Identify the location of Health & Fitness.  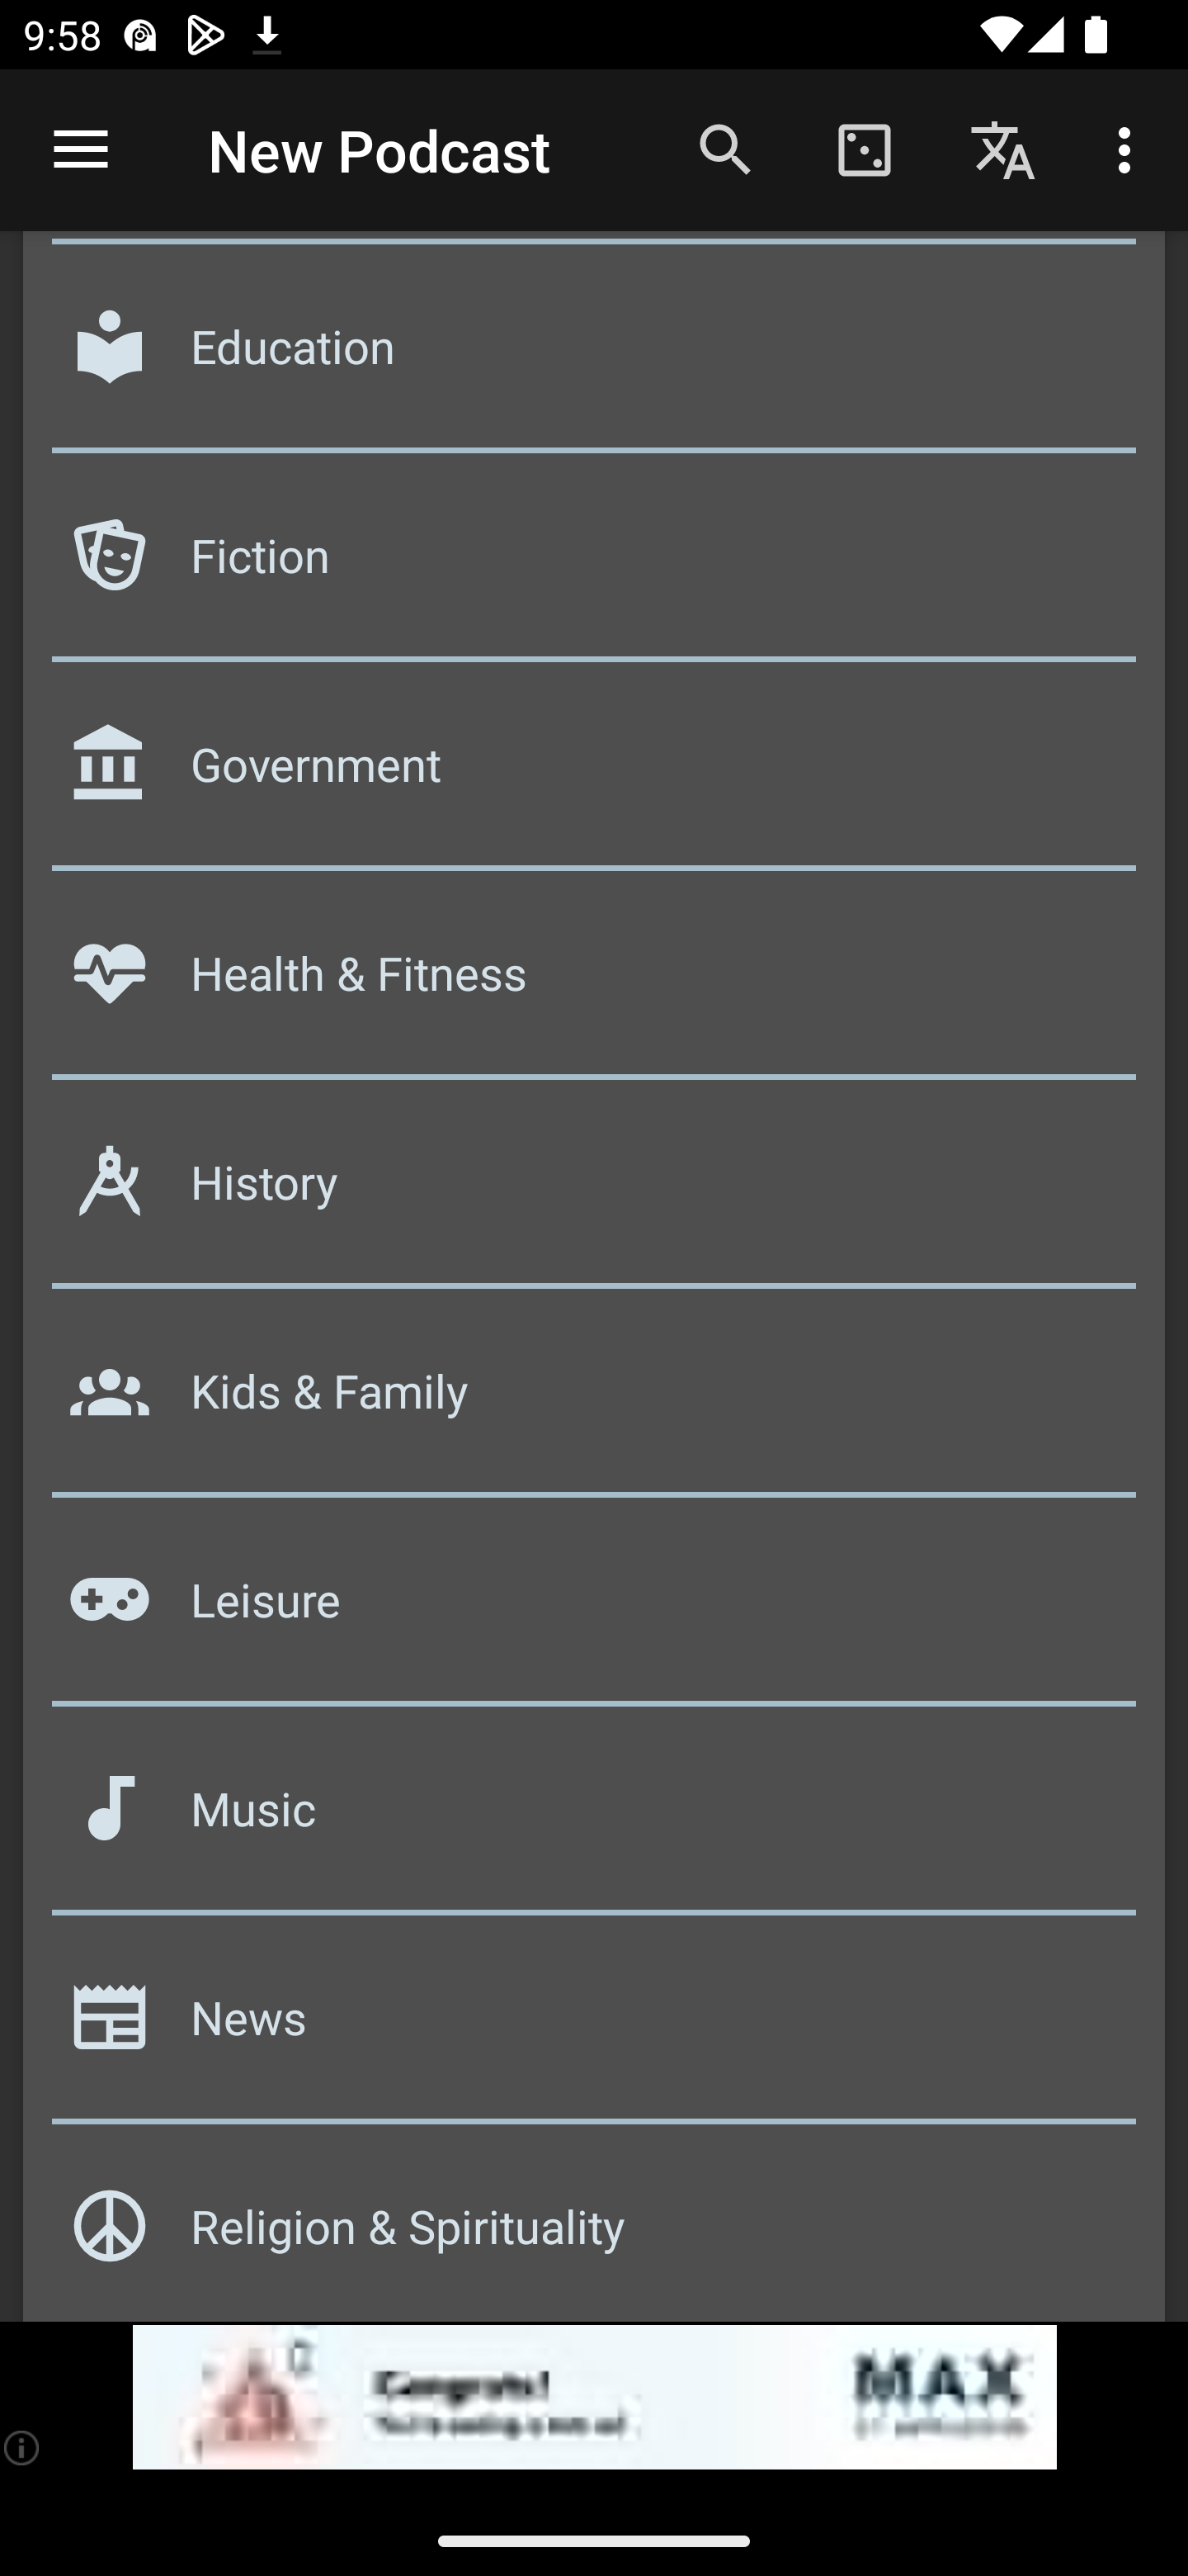
(594, 985).